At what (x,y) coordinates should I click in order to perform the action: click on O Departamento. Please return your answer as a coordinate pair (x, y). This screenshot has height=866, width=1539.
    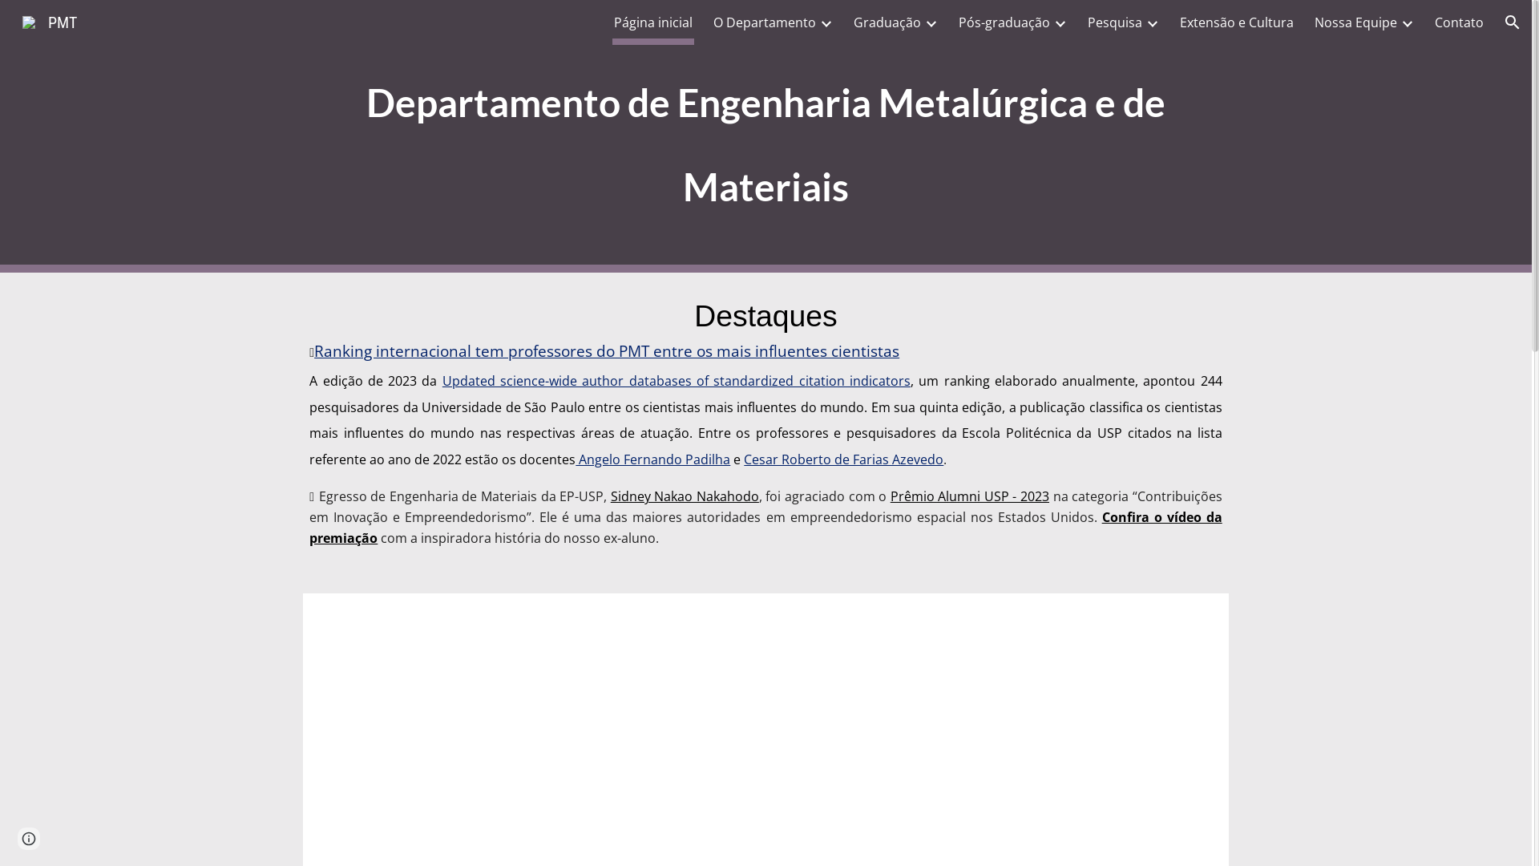
    Looking at the image, I should click on (765, 22).